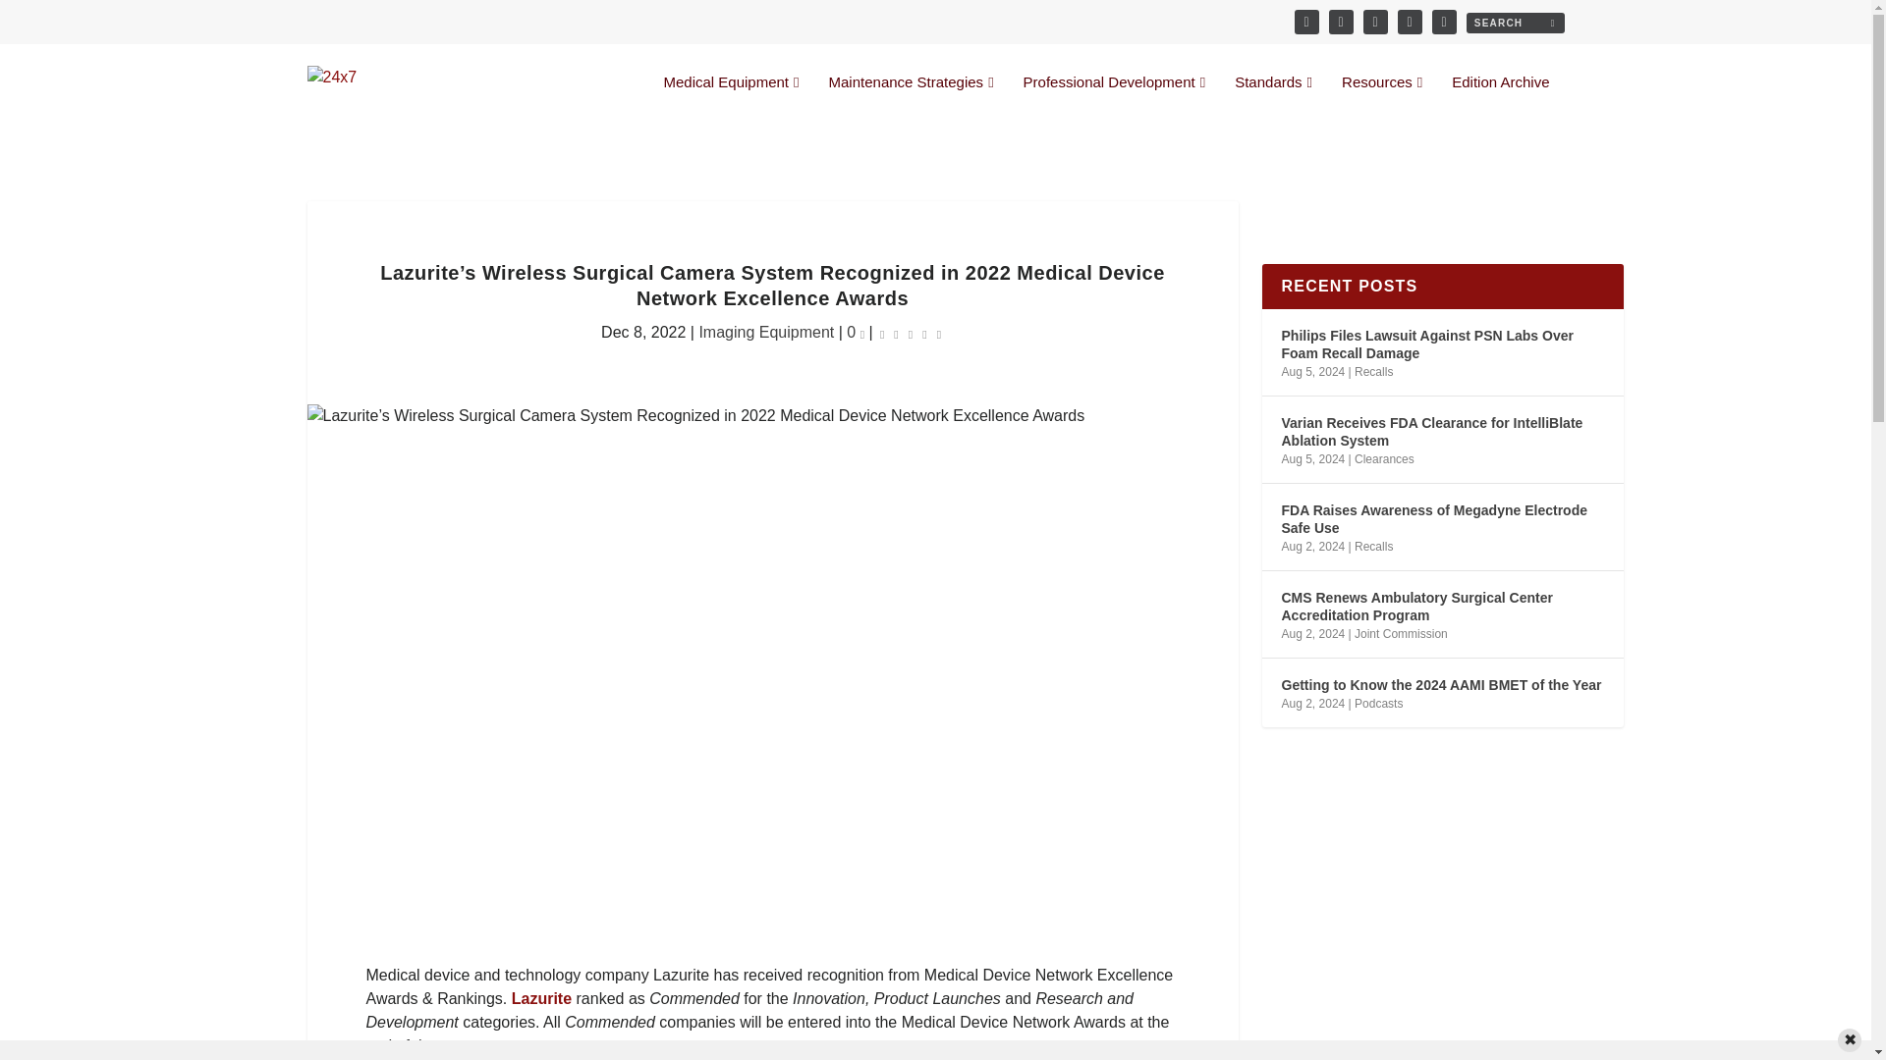 The width and height of the screenshot is (1886, 1060). I want to click on Medical Equipment, so click(731, 98).